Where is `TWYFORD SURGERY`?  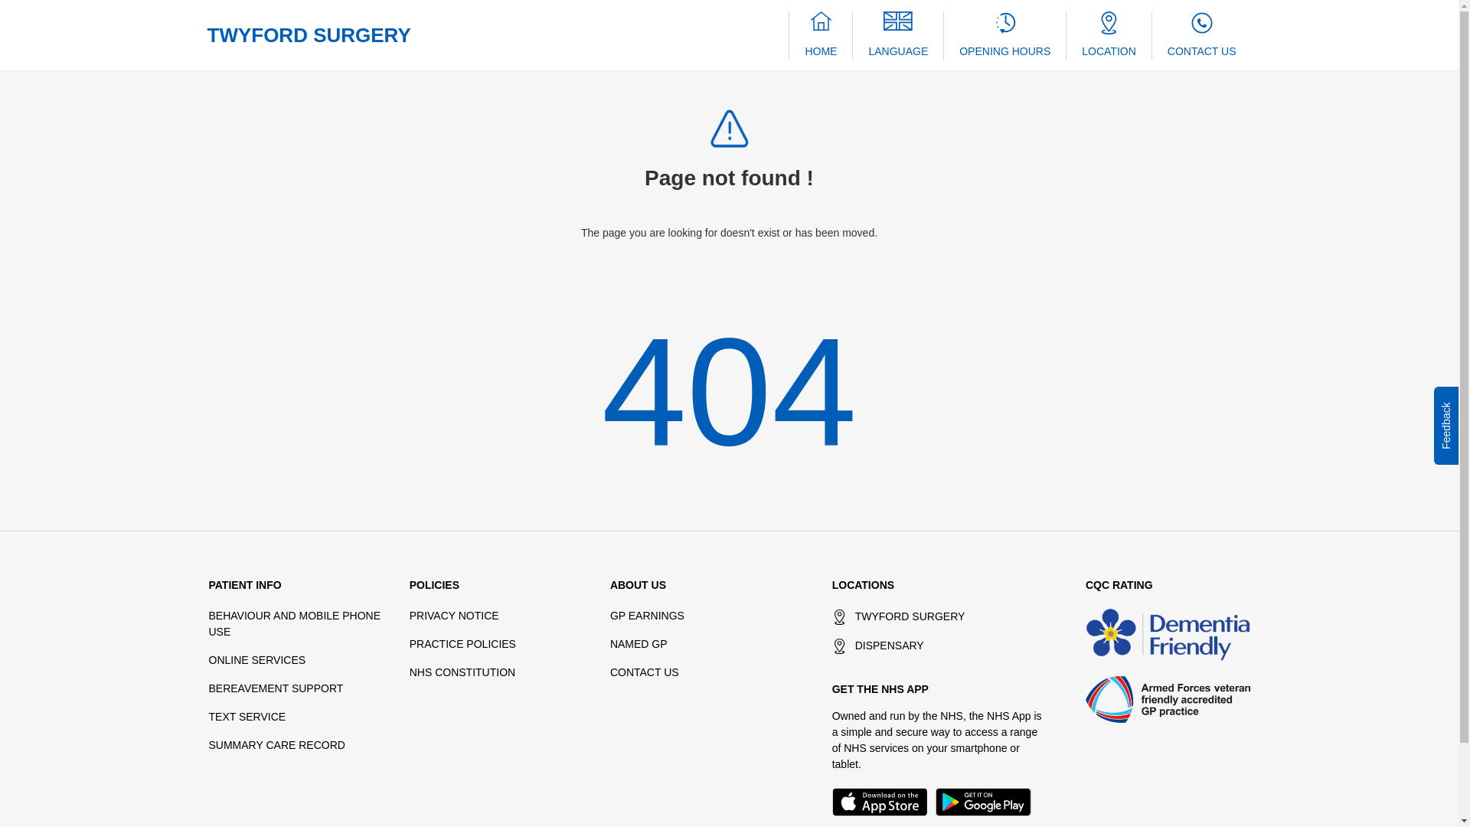
TWYFORD SURGERY is located at coordinates (308, 35).